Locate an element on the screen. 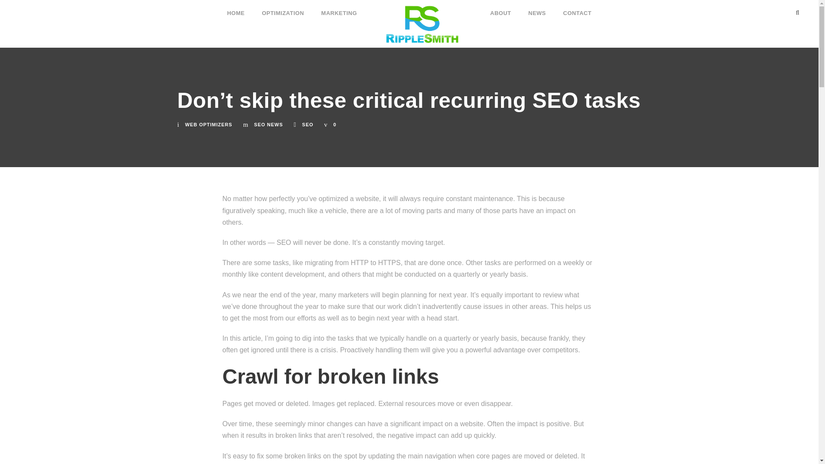  WEB OPTIMIZERS is located at coordinates (209, 125).